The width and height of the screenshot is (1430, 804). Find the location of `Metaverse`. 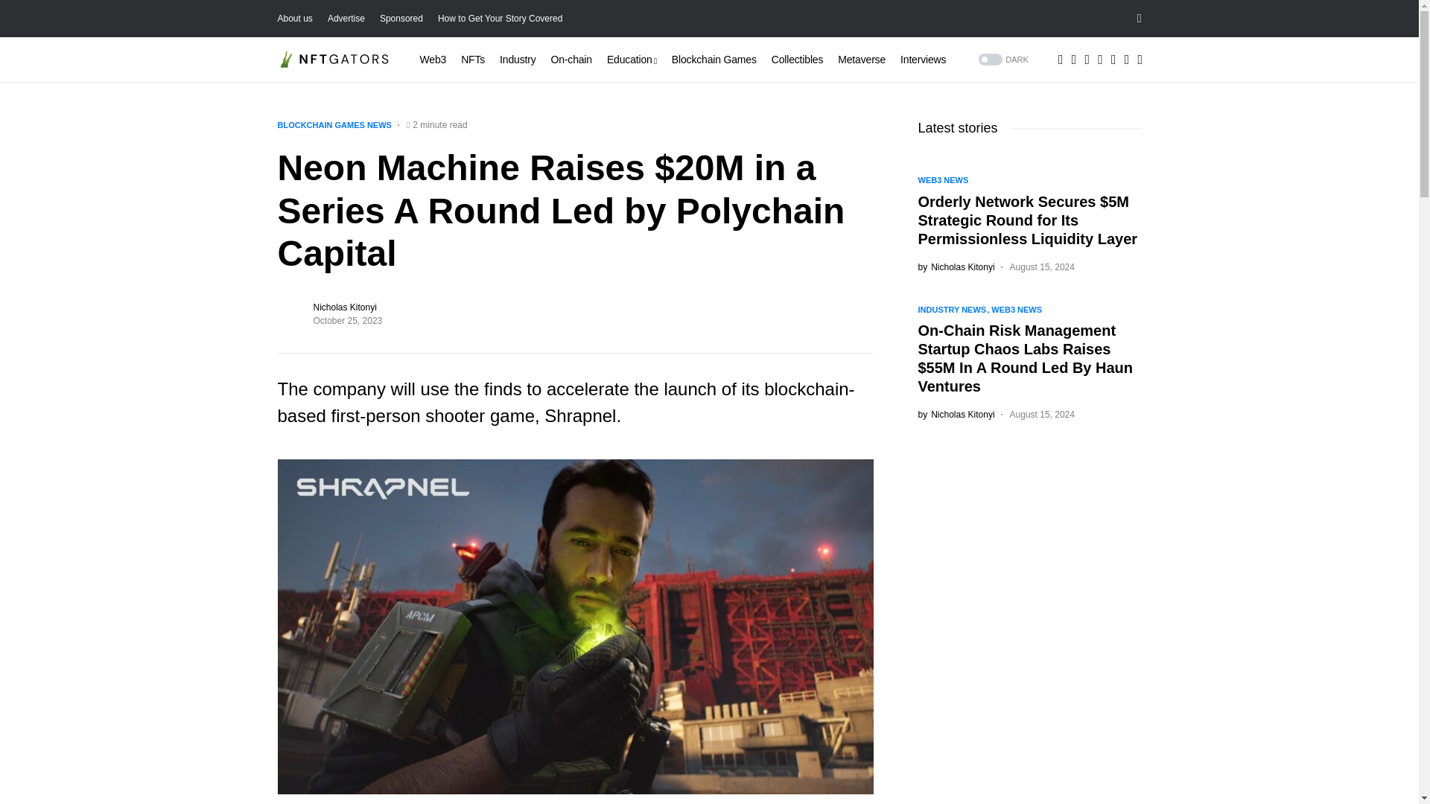

Metaverse is located at coordinates (861, 60).